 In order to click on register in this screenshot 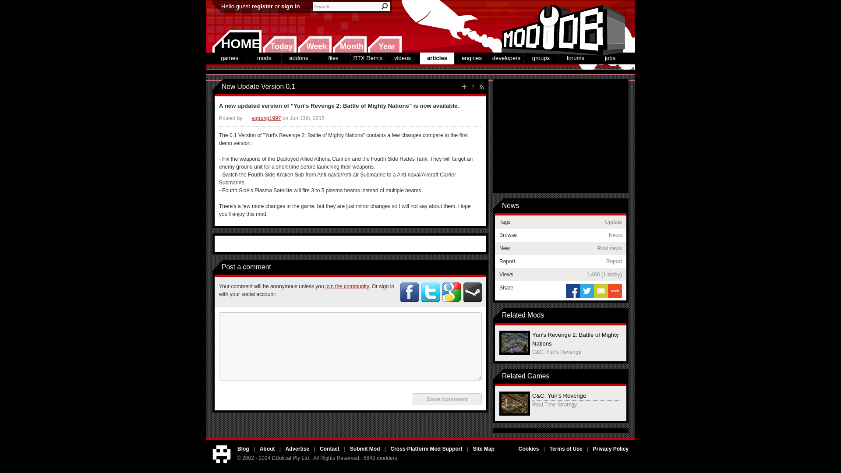, I will do `click(262, 6)`.